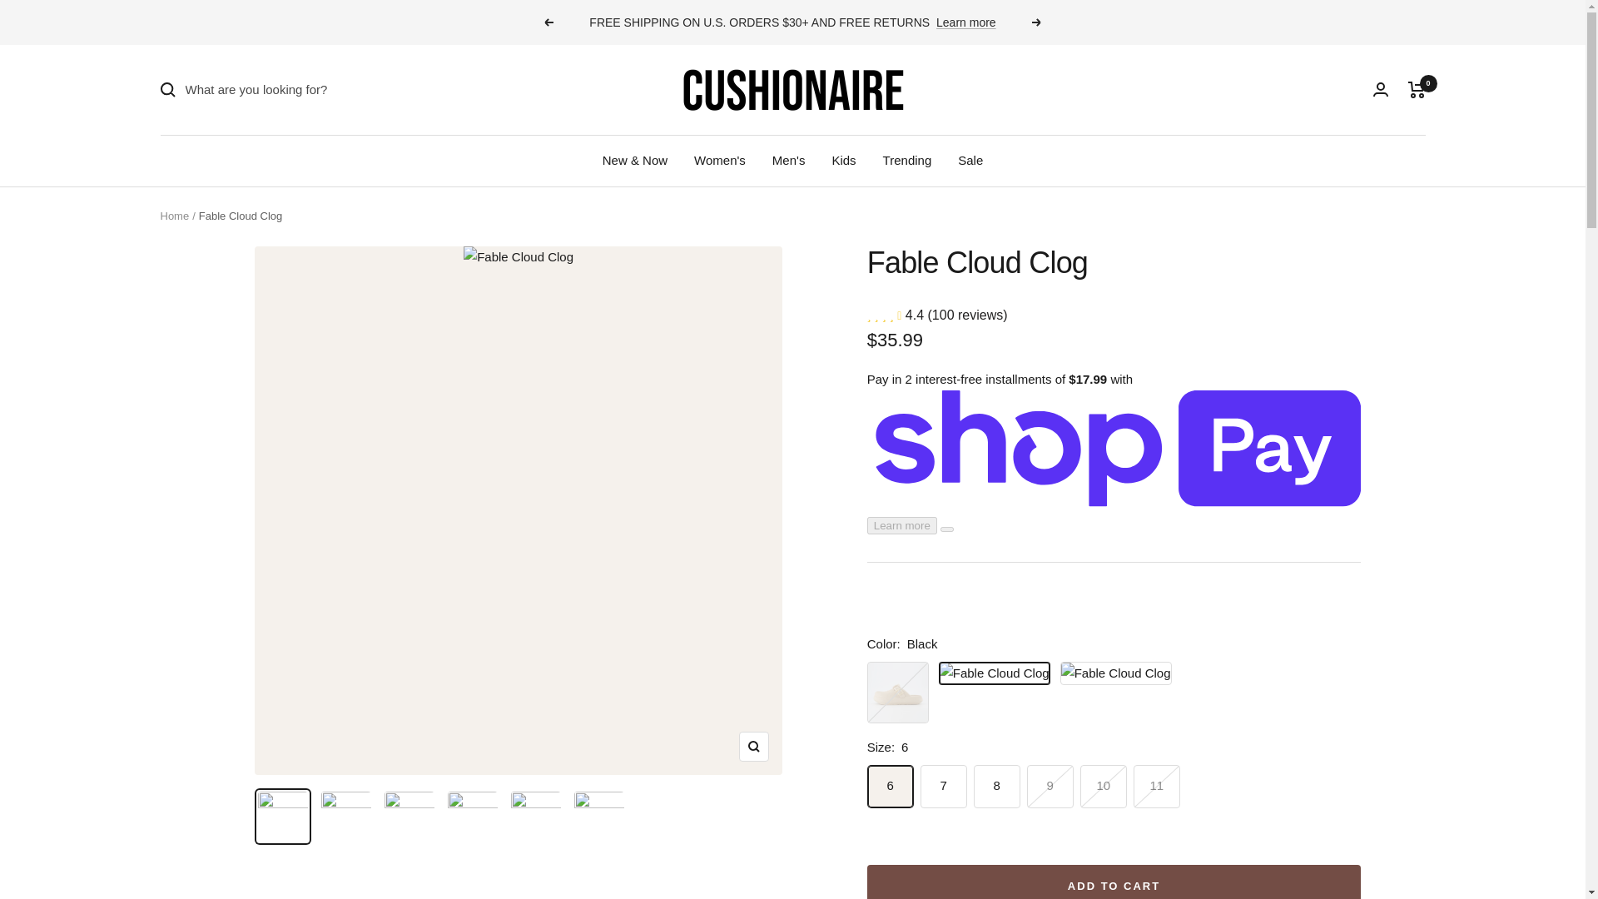  What do you see at coordinates (792, 90) in the screenshot?
I see `Cushionaire` at bounding box center [792, 90].